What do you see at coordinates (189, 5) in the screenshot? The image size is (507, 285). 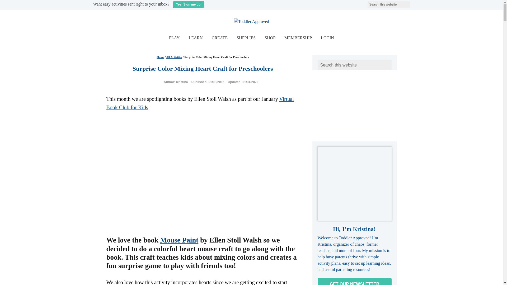 I see `Yes! Sign me up!` at bounding box center [189, 5].